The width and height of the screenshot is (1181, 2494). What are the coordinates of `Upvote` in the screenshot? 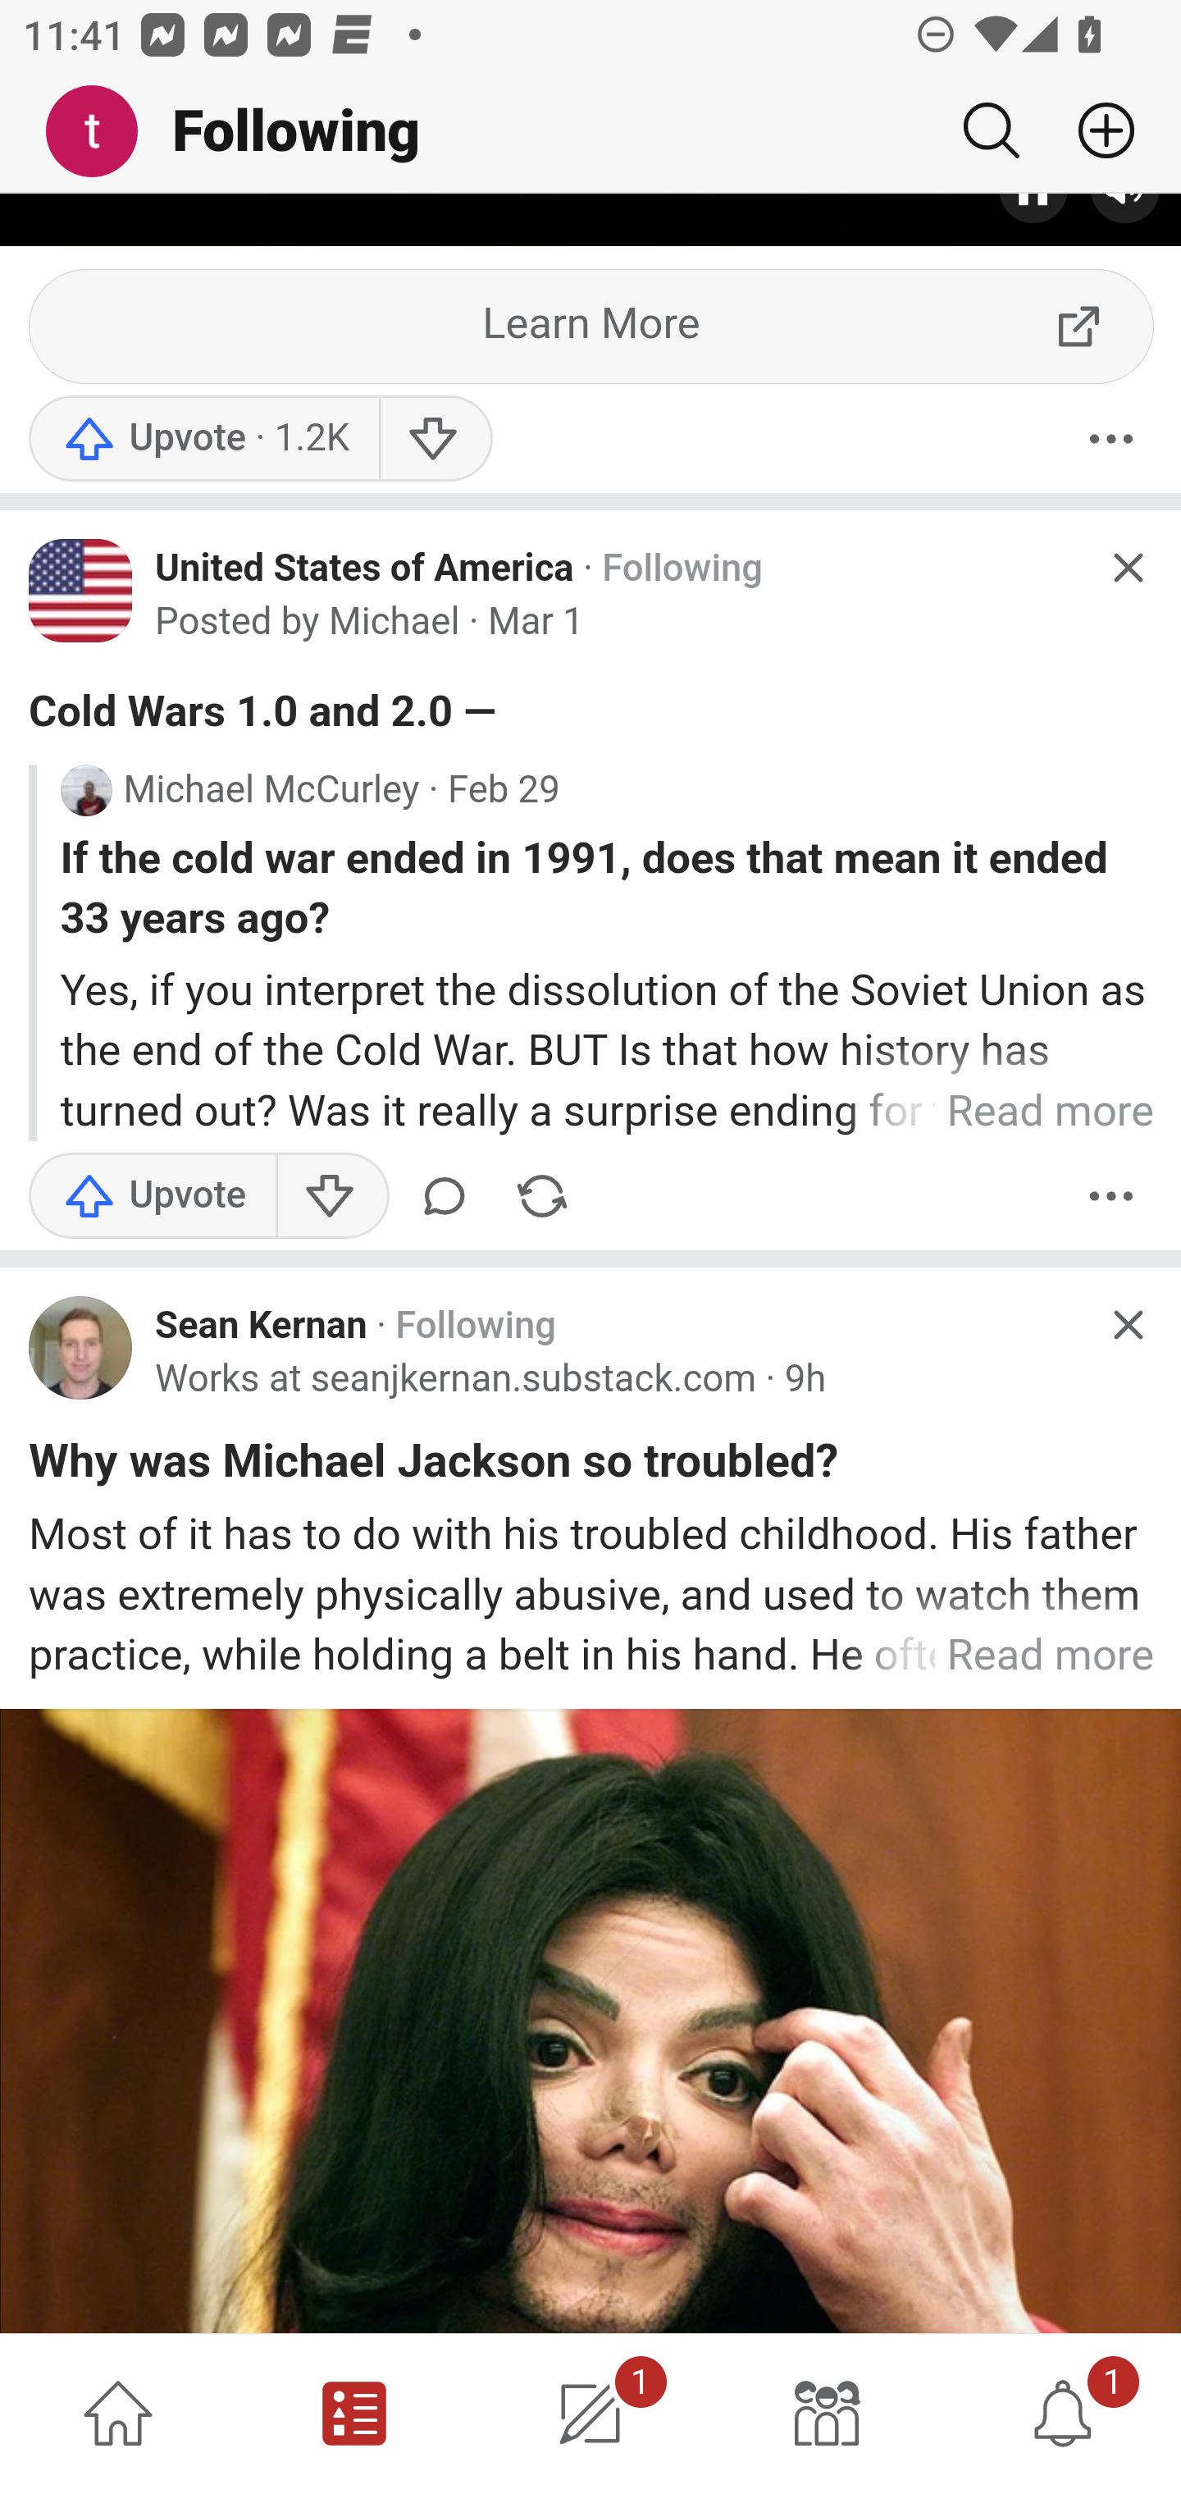 It's located at (203, 441).